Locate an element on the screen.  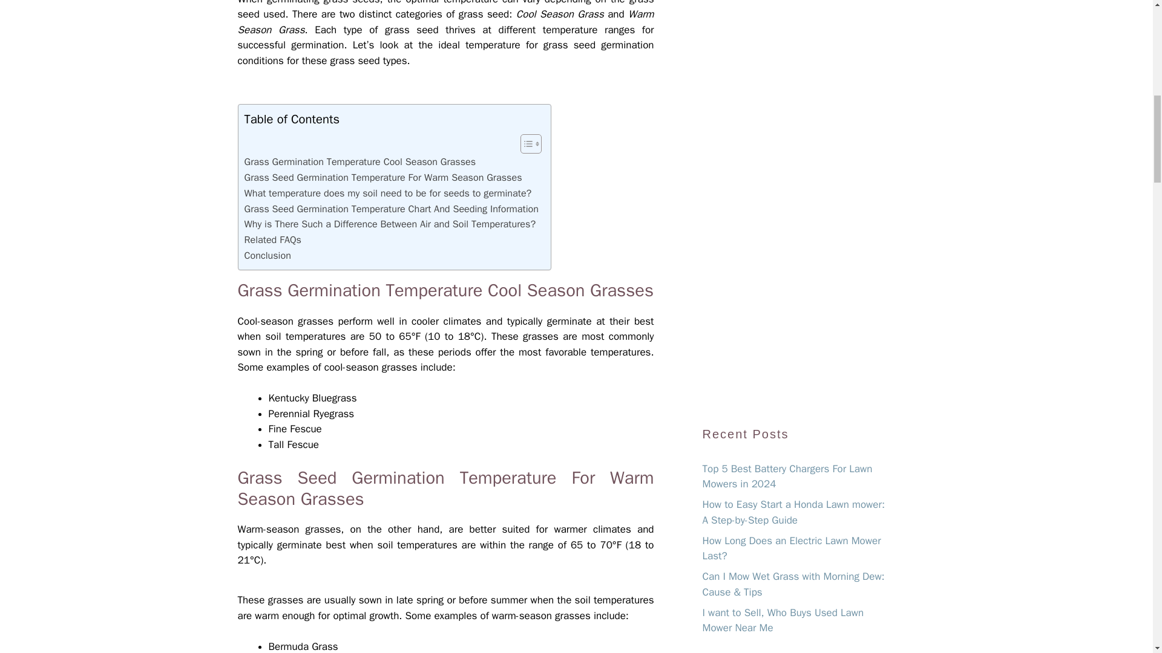
How Long Does an Electric Lawn Mower Last? is located at coordinates (791, 548).